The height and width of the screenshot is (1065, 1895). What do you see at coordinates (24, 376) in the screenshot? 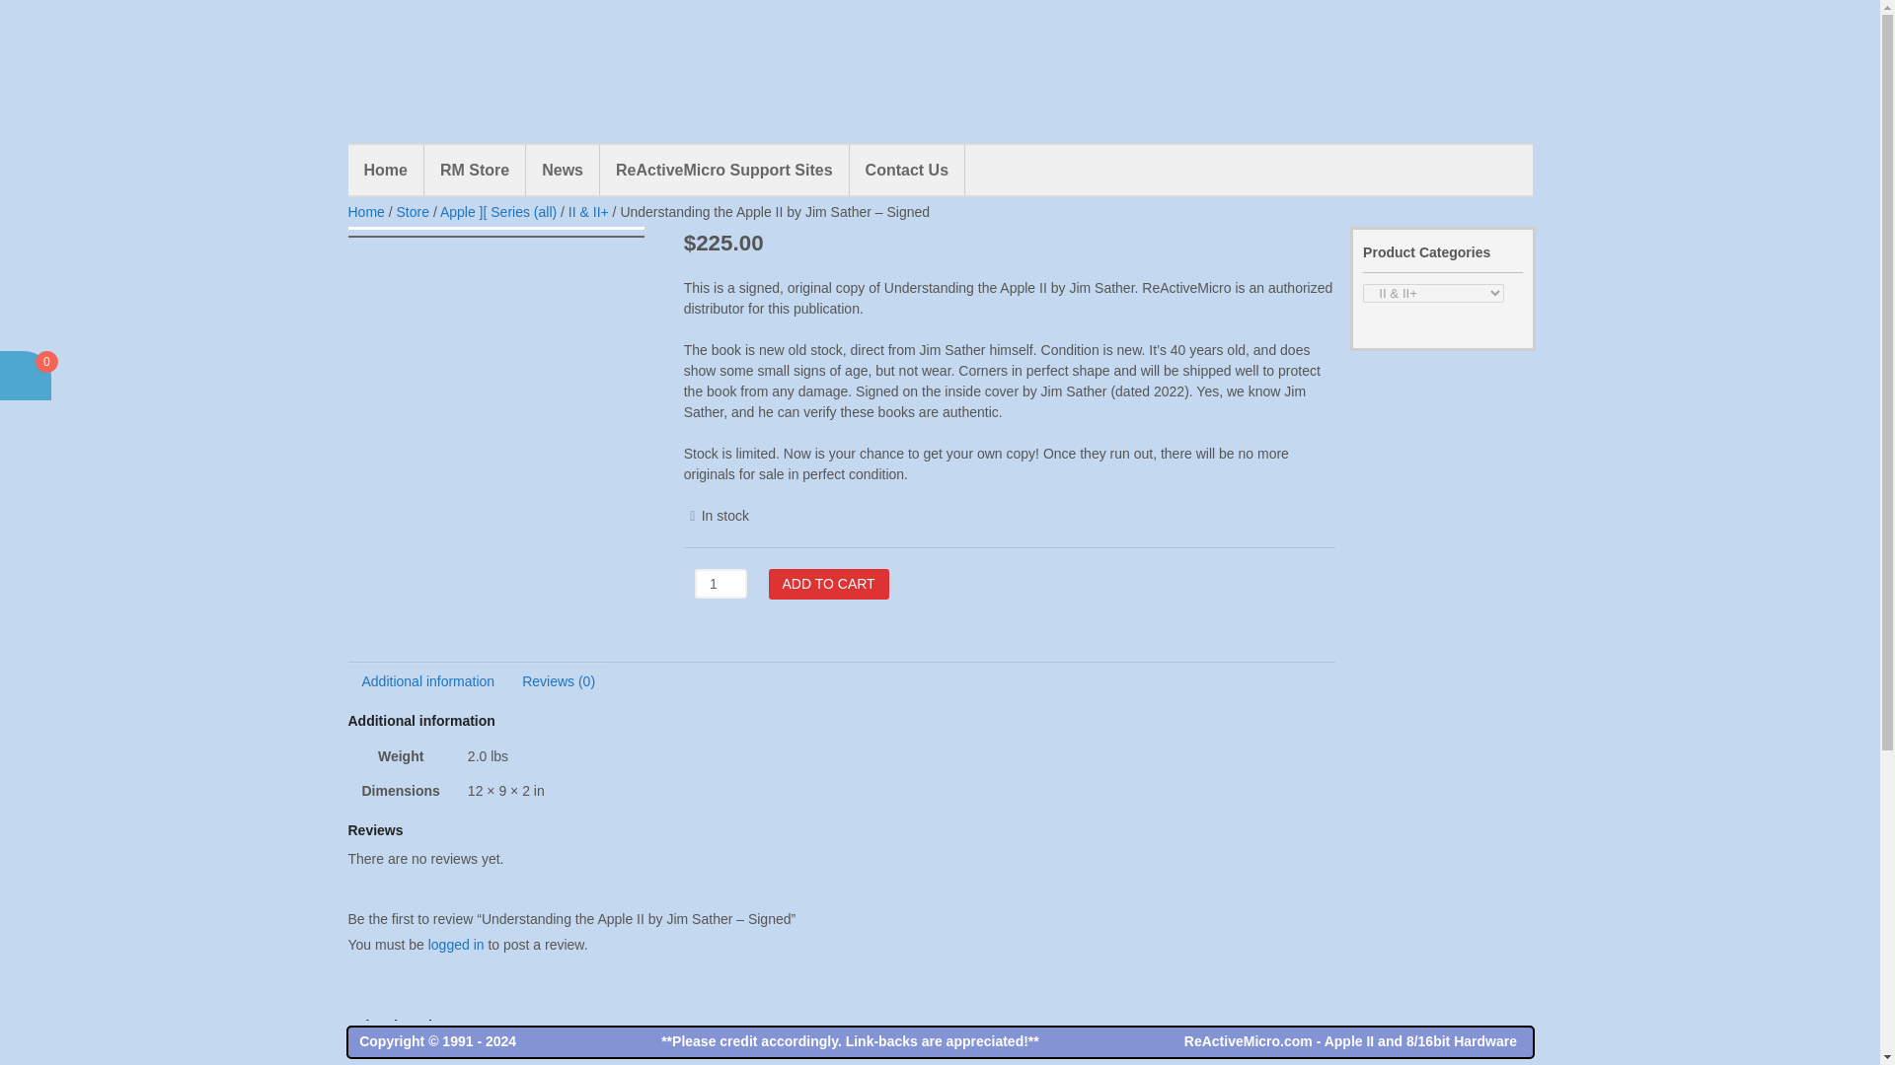
I see `WooCommerce Floating Cart` at bounding box center [24, 376].